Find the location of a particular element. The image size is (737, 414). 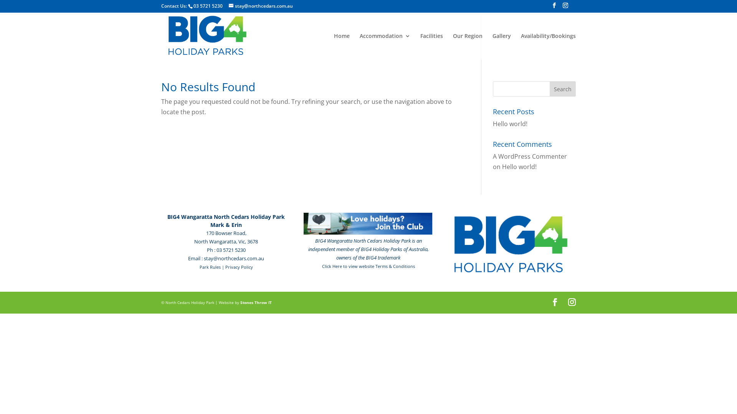

Our Region is located at coordinates (468, 46).